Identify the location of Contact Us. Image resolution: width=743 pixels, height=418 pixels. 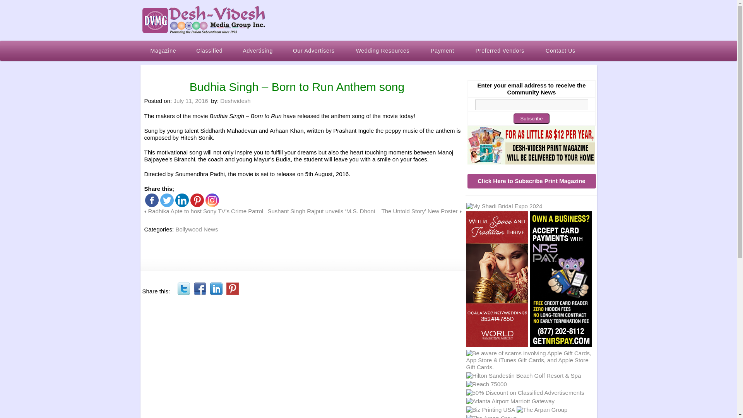
(561, 50).